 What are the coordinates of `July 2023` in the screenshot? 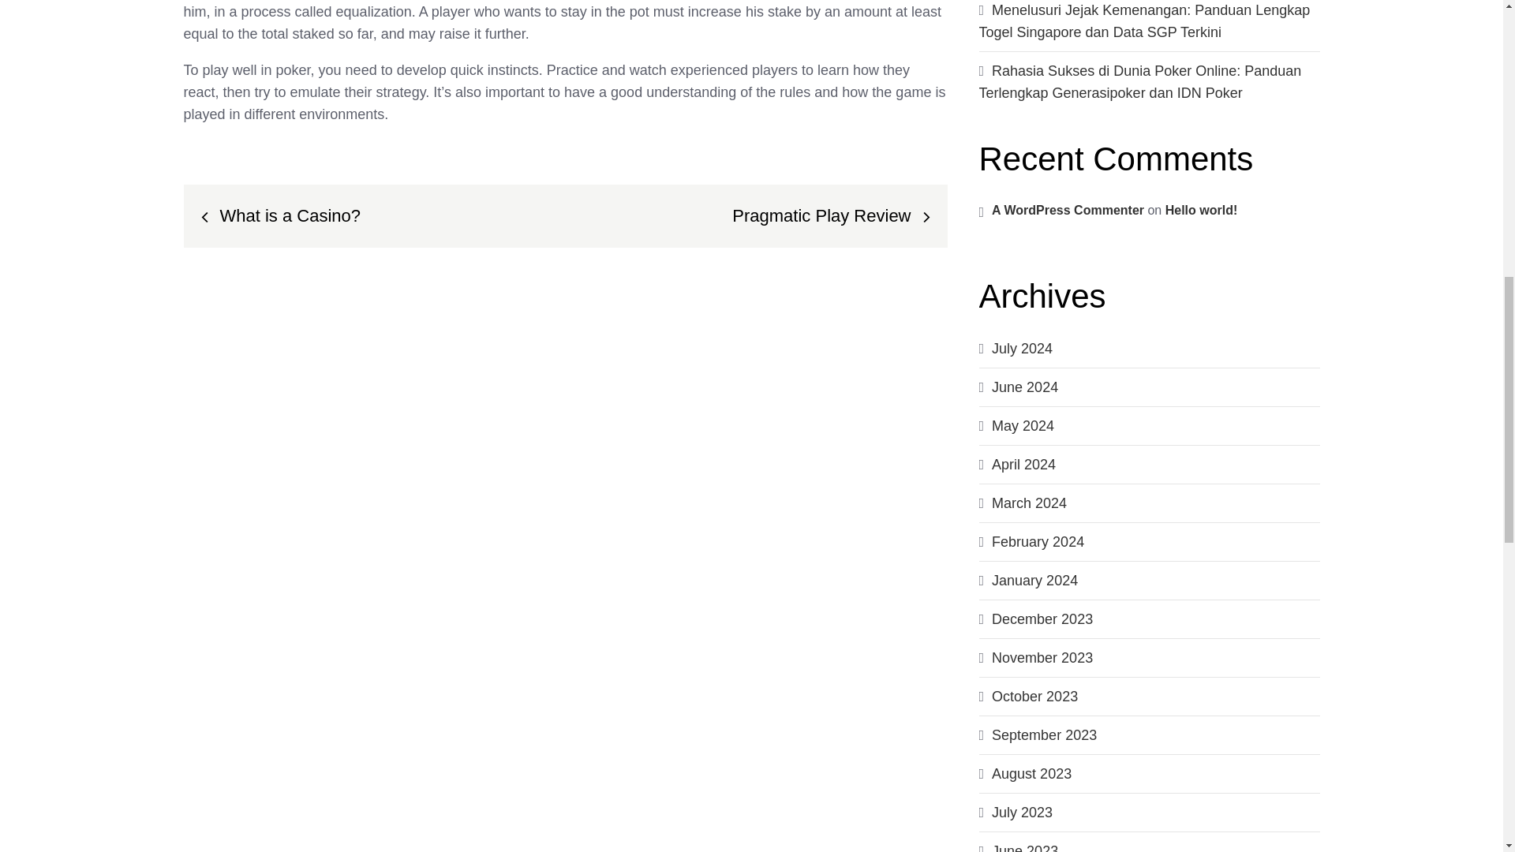 It's located at (1023, 813).